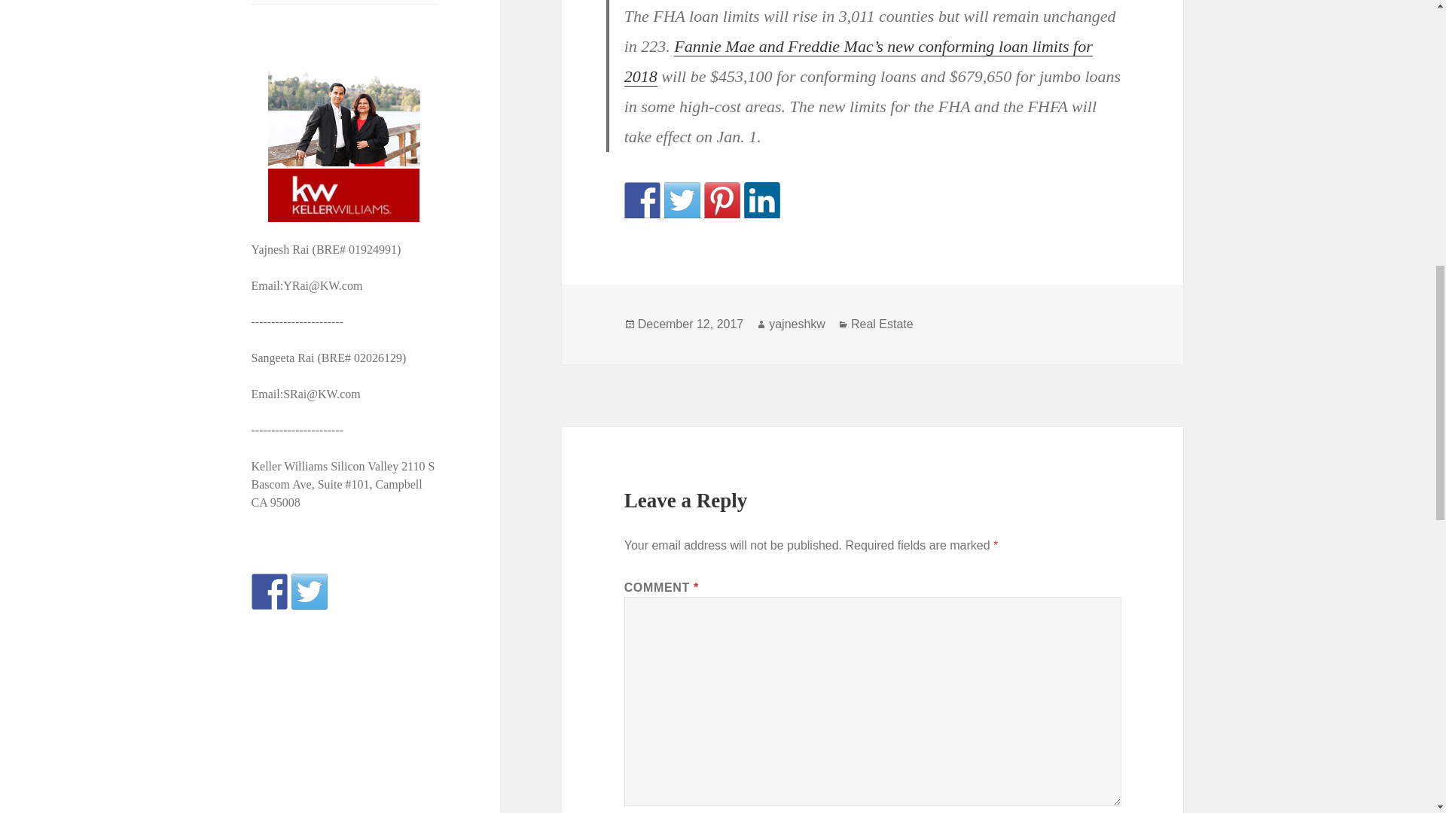 This screenshot has width=1446, height=813. Describe the element at coordinates (310, 592) in the screenshot. I see `Follow us on Twitter` at that location.